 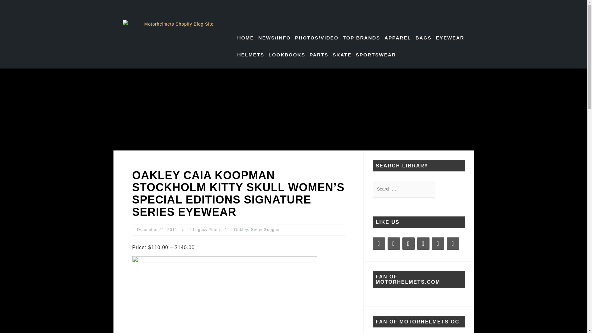 What do you see at coordinates (423, 244) in the screenshot?
I see `YouTube` at bounding box center [423, 244].